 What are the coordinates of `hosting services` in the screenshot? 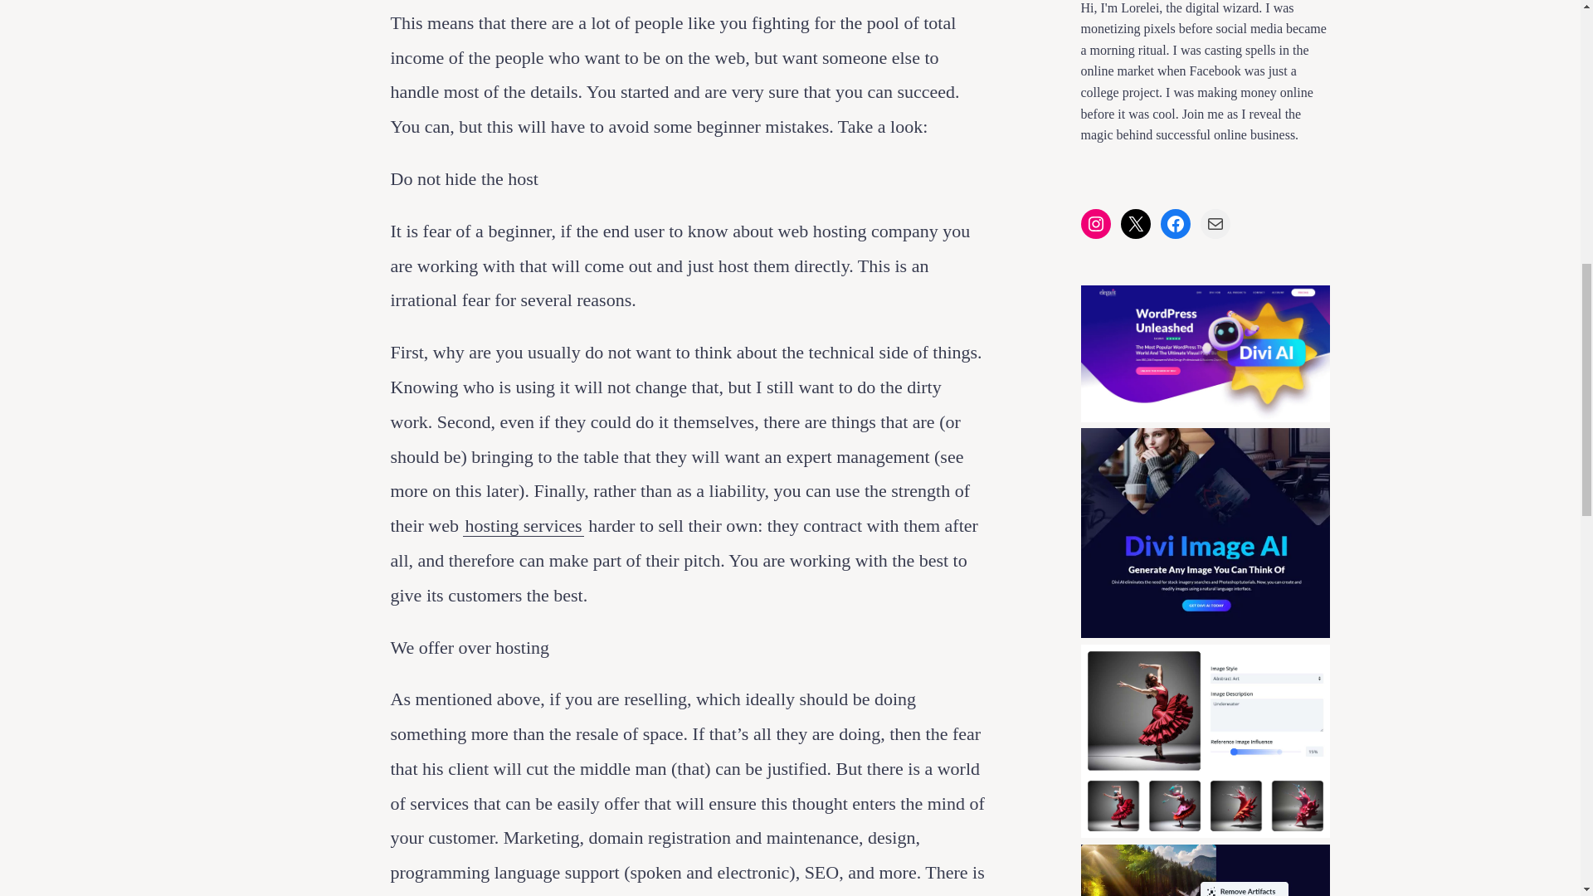 It's located at (523, 526).